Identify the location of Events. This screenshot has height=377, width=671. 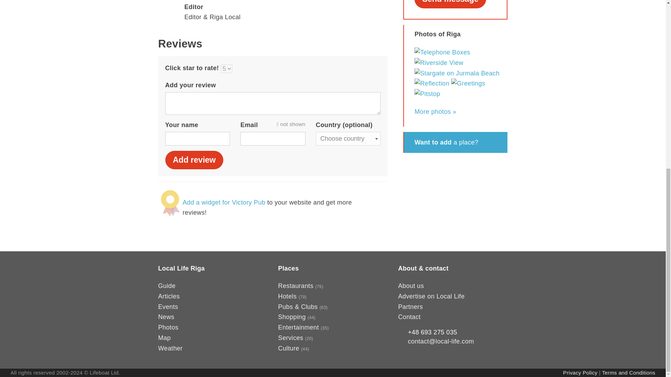
(168, 306).